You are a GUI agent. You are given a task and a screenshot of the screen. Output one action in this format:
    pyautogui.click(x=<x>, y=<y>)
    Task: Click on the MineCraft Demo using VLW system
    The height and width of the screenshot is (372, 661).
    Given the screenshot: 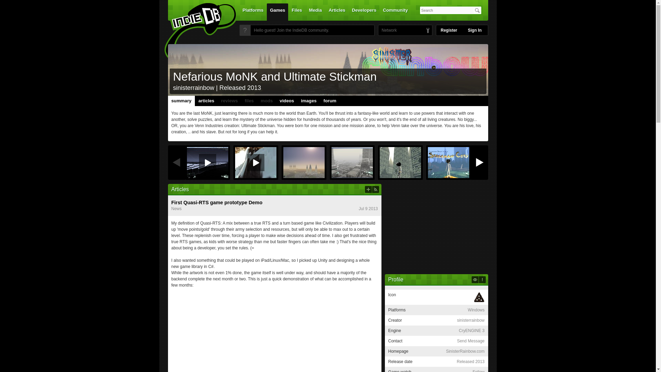 What is the action you would take?
    pyautogui.click(x=207, y=163)
    